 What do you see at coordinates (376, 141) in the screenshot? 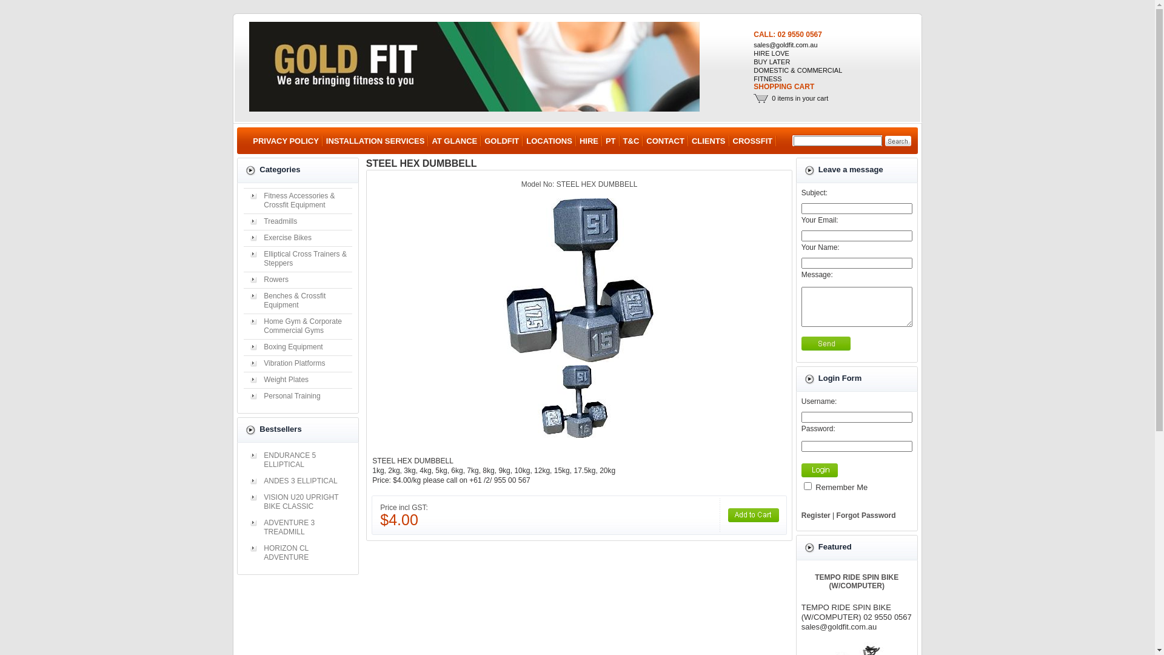
I see `INSTALLATION SERVICES` at bounding box center [376, 141].